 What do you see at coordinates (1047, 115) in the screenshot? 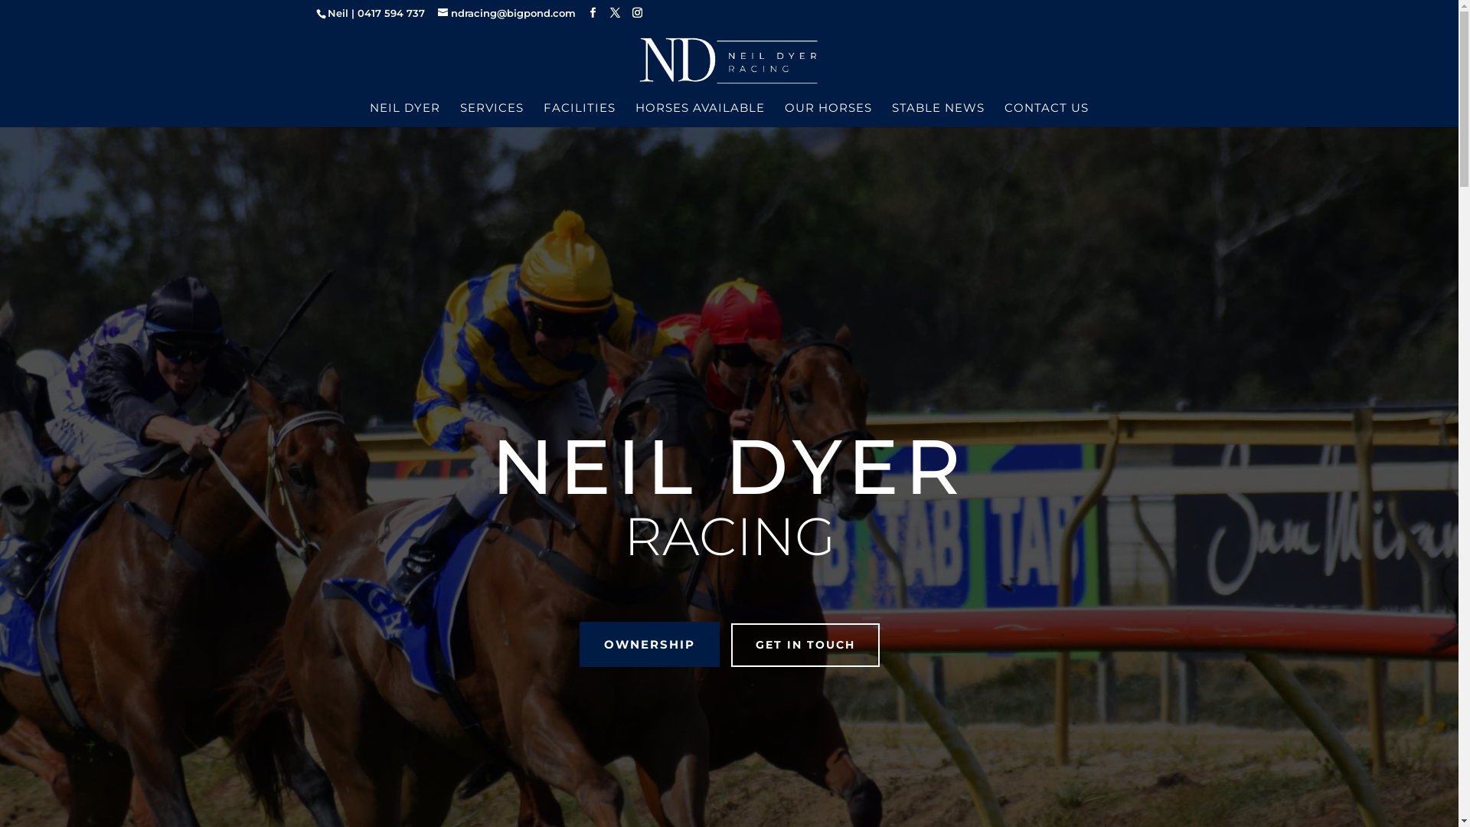
I see `CONTACT US` at bounding box center [1047, 115].